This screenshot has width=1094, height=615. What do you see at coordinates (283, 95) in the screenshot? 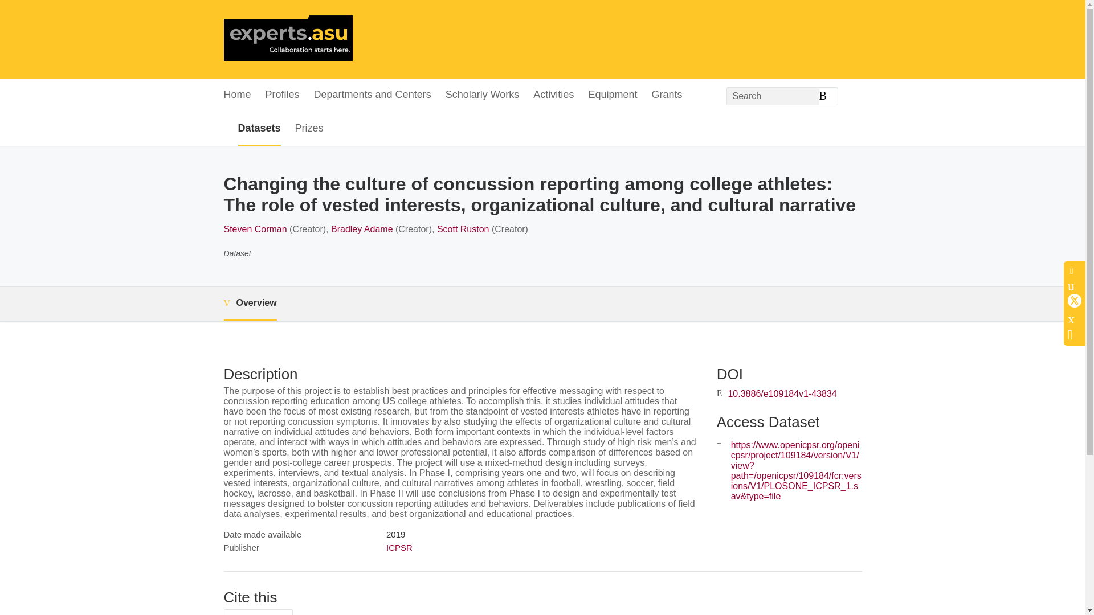
I see `Profiles` at bounding box center [283, 95].